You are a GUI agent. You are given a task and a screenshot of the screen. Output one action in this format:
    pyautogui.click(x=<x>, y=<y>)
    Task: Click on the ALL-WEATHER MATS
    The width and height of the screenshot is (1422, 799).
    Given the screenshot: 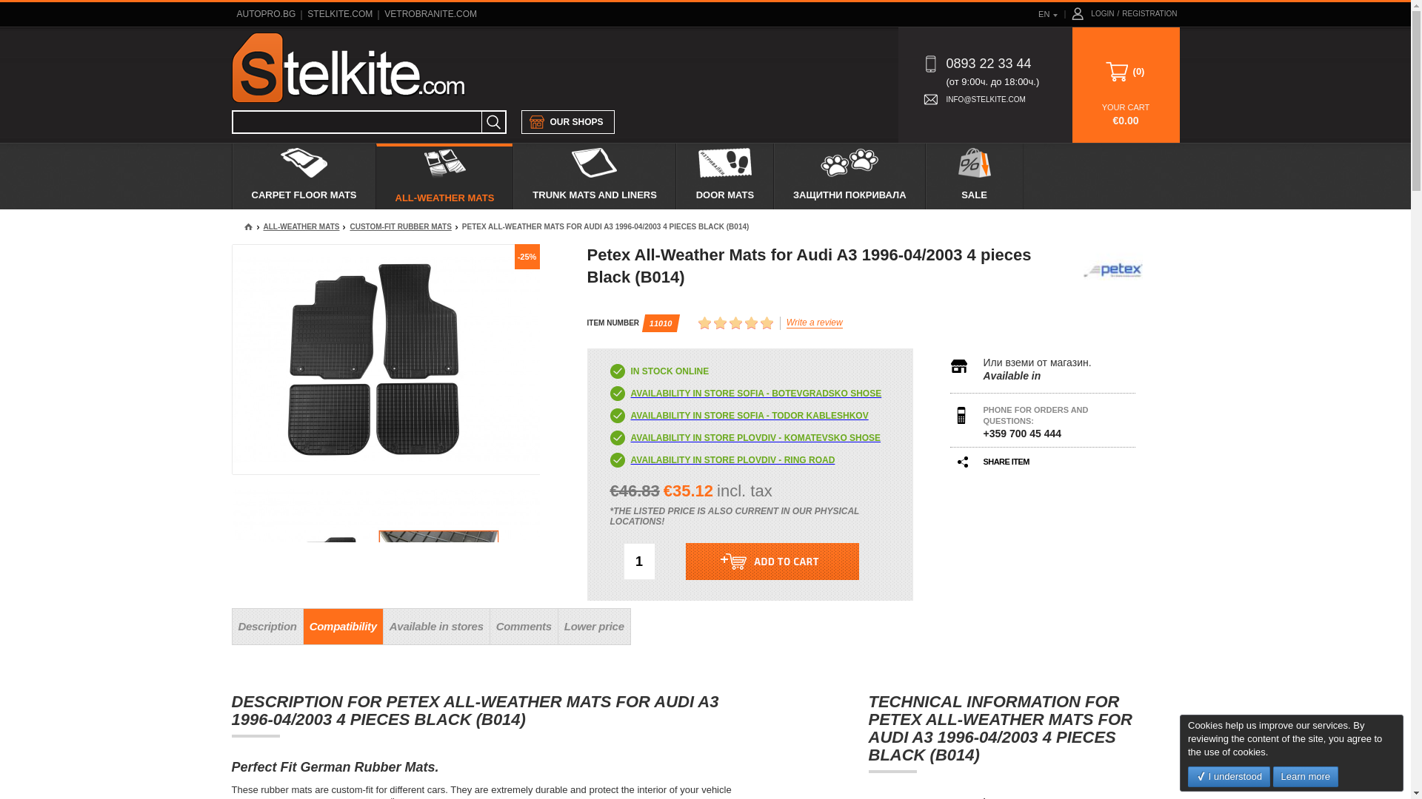 What is the action you would take?
    pyautogui.click(x=444, y=176)
    